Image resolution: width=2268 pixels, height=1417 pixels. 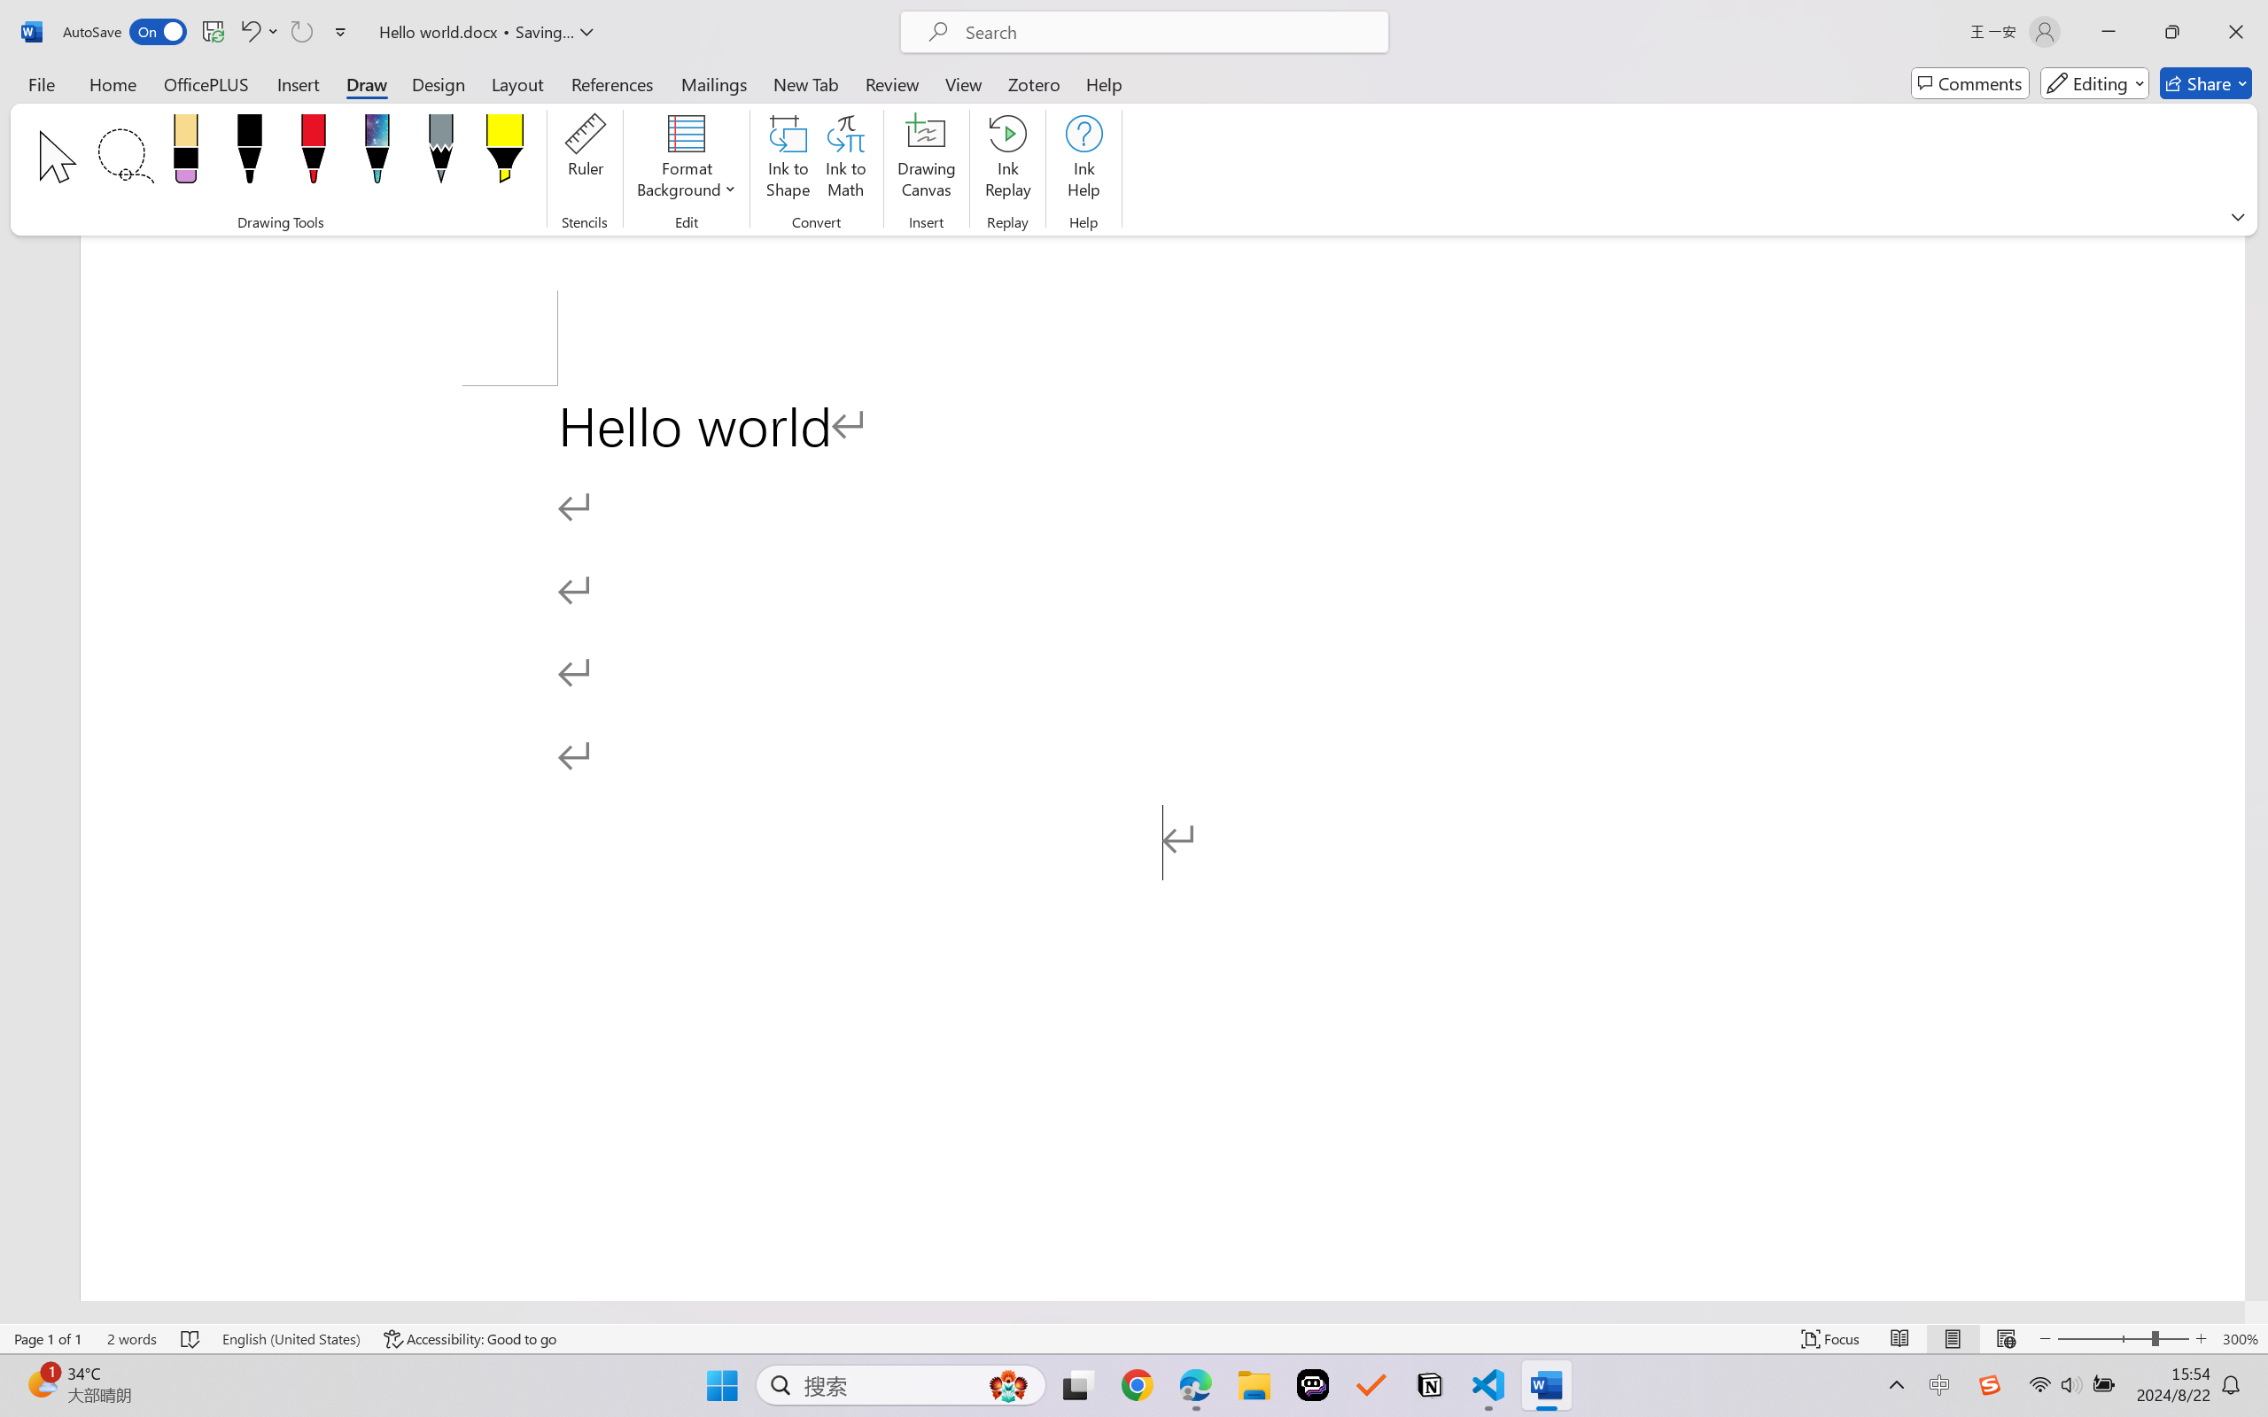 What do you see at coordinates (298, 83) in the screenshot?
I see `Insert` at bounding box center [298, 83].